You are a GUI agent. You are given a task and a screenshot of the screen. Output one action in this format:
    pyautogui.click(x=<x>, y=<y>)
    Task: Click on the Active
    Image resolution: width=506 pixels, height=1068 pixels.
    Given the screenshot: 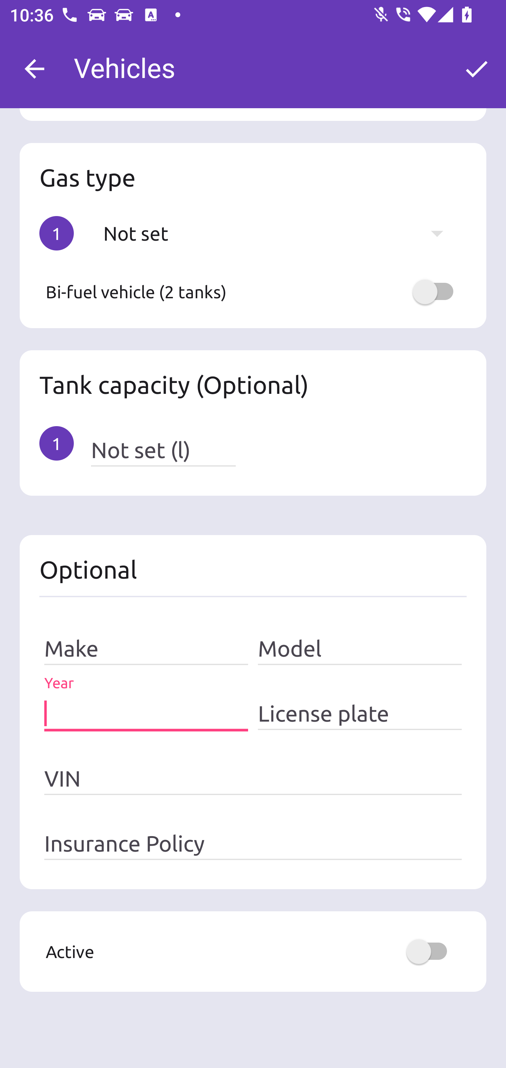 What is the action you would take?
    pyautogui.click(x=253, y=951)
    